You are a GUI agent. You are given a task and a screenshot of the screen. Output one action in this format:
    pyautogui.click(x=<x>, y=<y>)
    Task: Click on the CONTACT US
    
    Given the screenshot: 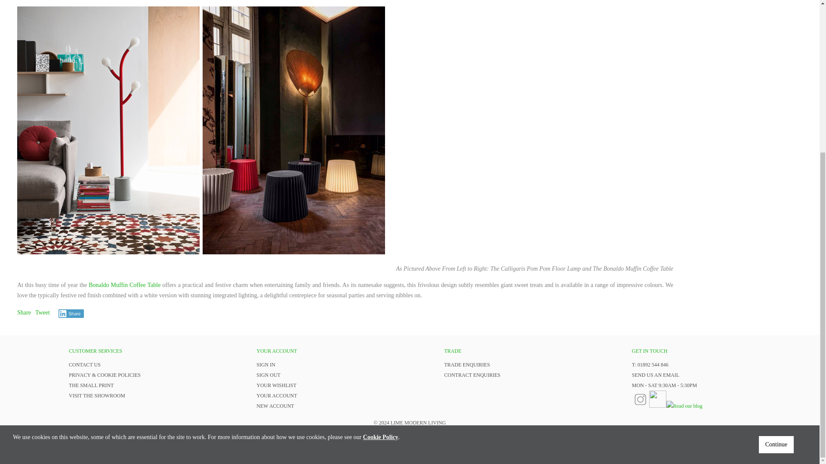 What is the action you would take?
    pyautogui.click(x=84, y=365)
    